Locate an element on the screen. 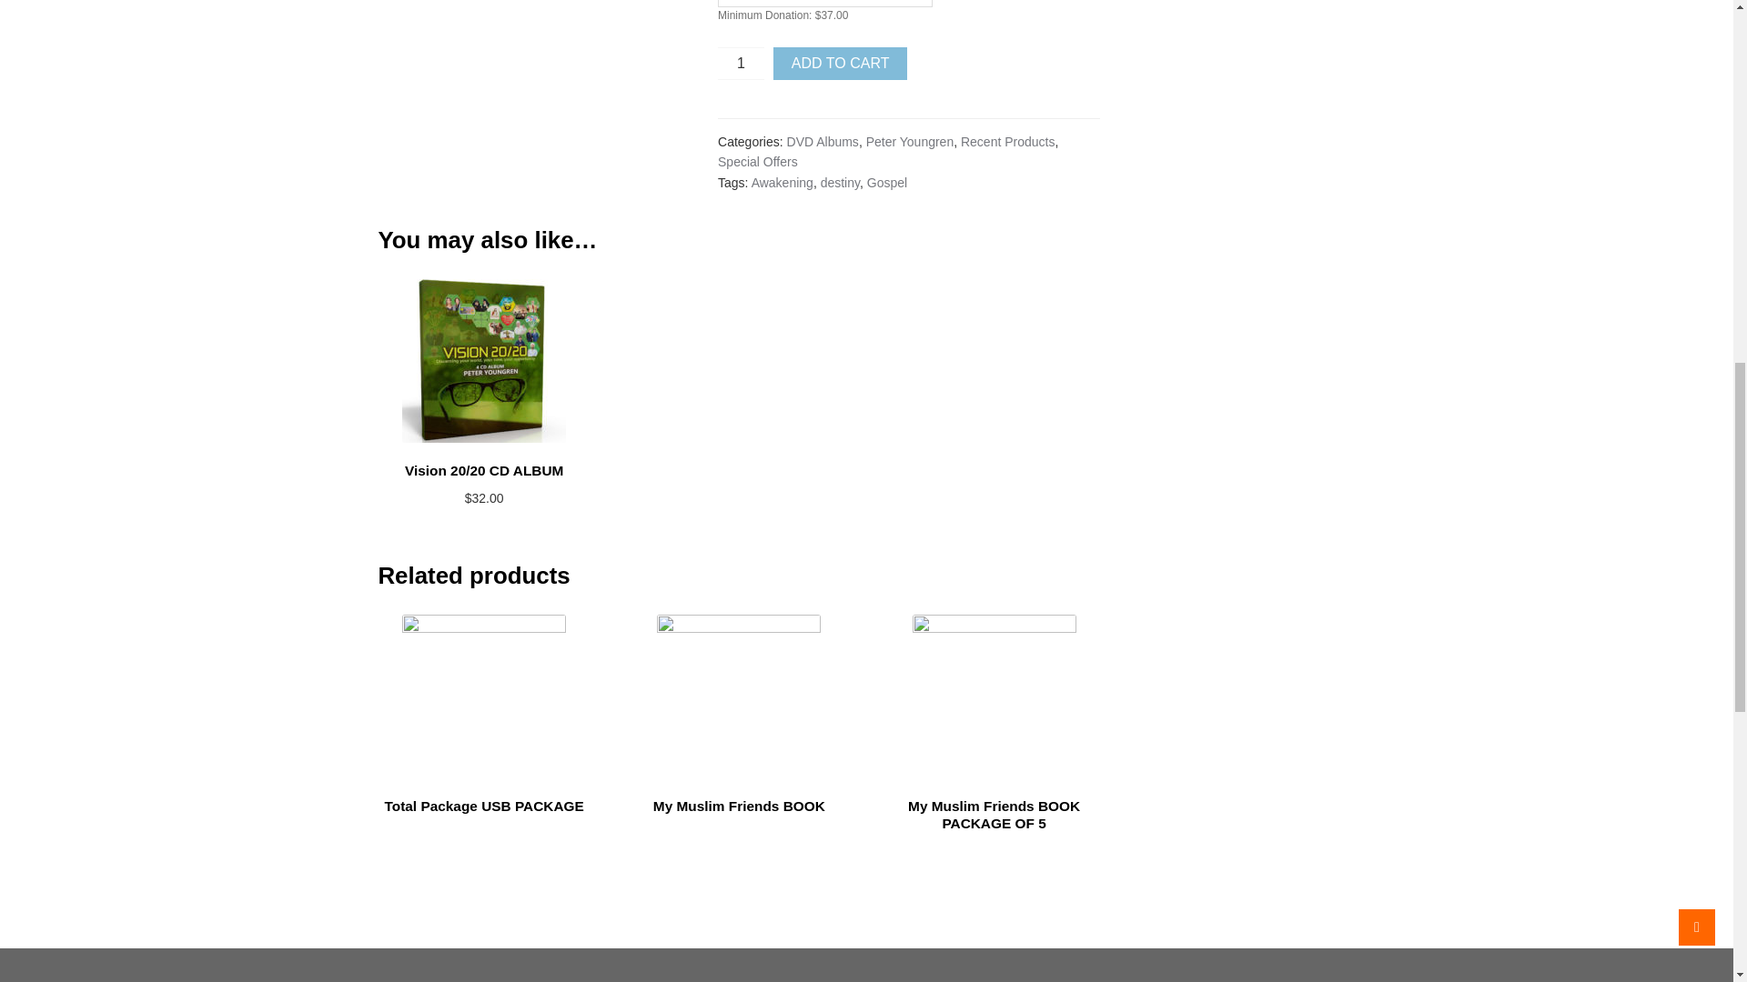 Image resolution: width=1747 pixels, height=982 pixels. ADD TO CART is located at coordinates (841, 63).